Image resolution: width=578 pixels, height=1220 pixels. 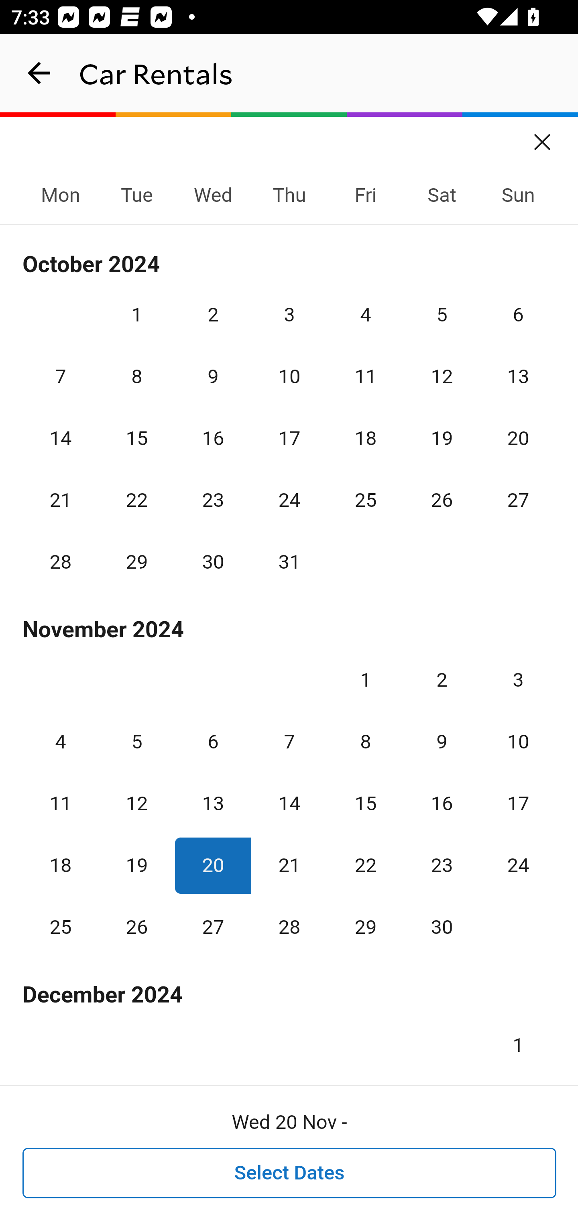 What do you see at coordinates (61, 804) in the screenshot?
I see `11 November 2024` at bounding box center [61, 804].